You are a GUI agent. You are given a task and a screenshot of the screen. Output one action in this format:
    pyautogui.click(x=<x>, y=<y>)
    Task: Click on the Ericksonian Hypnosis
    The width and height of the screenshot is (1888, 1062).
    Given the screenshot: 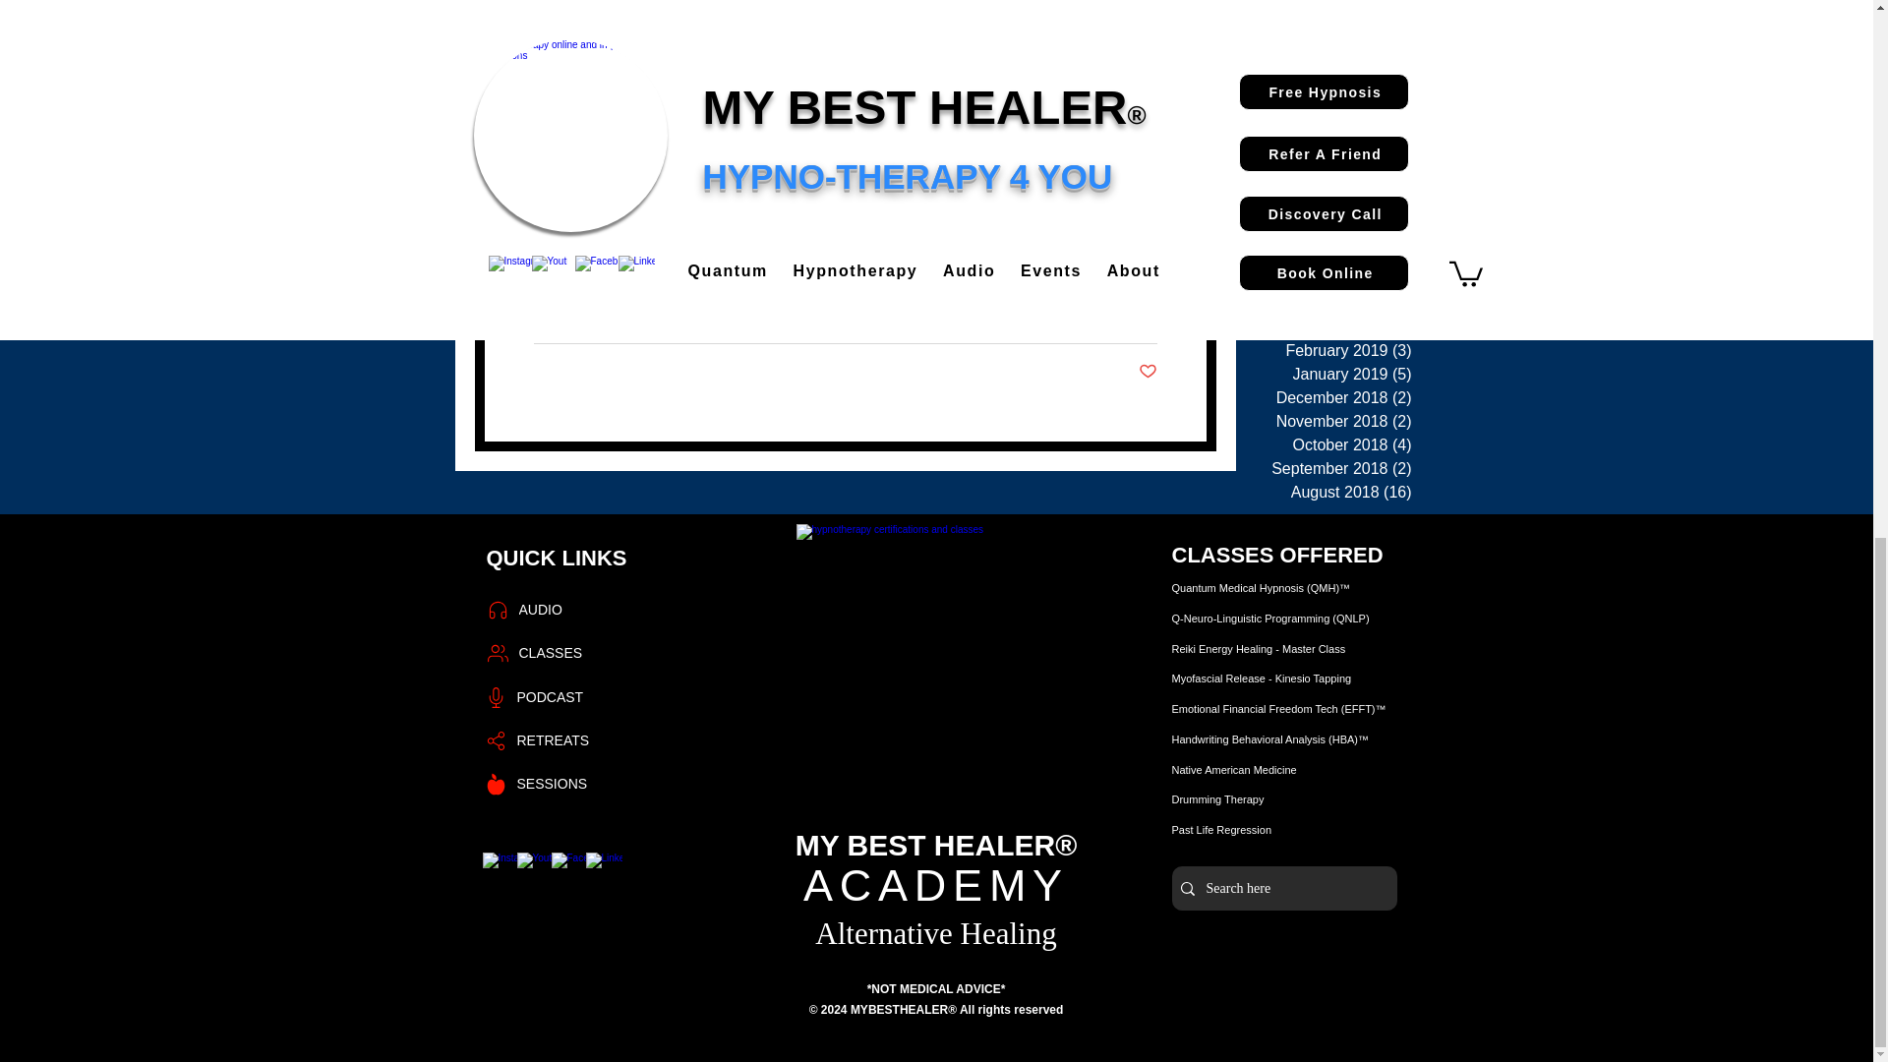 What is the action you would take?
    pyautogui.click(x=676, y=216)
    